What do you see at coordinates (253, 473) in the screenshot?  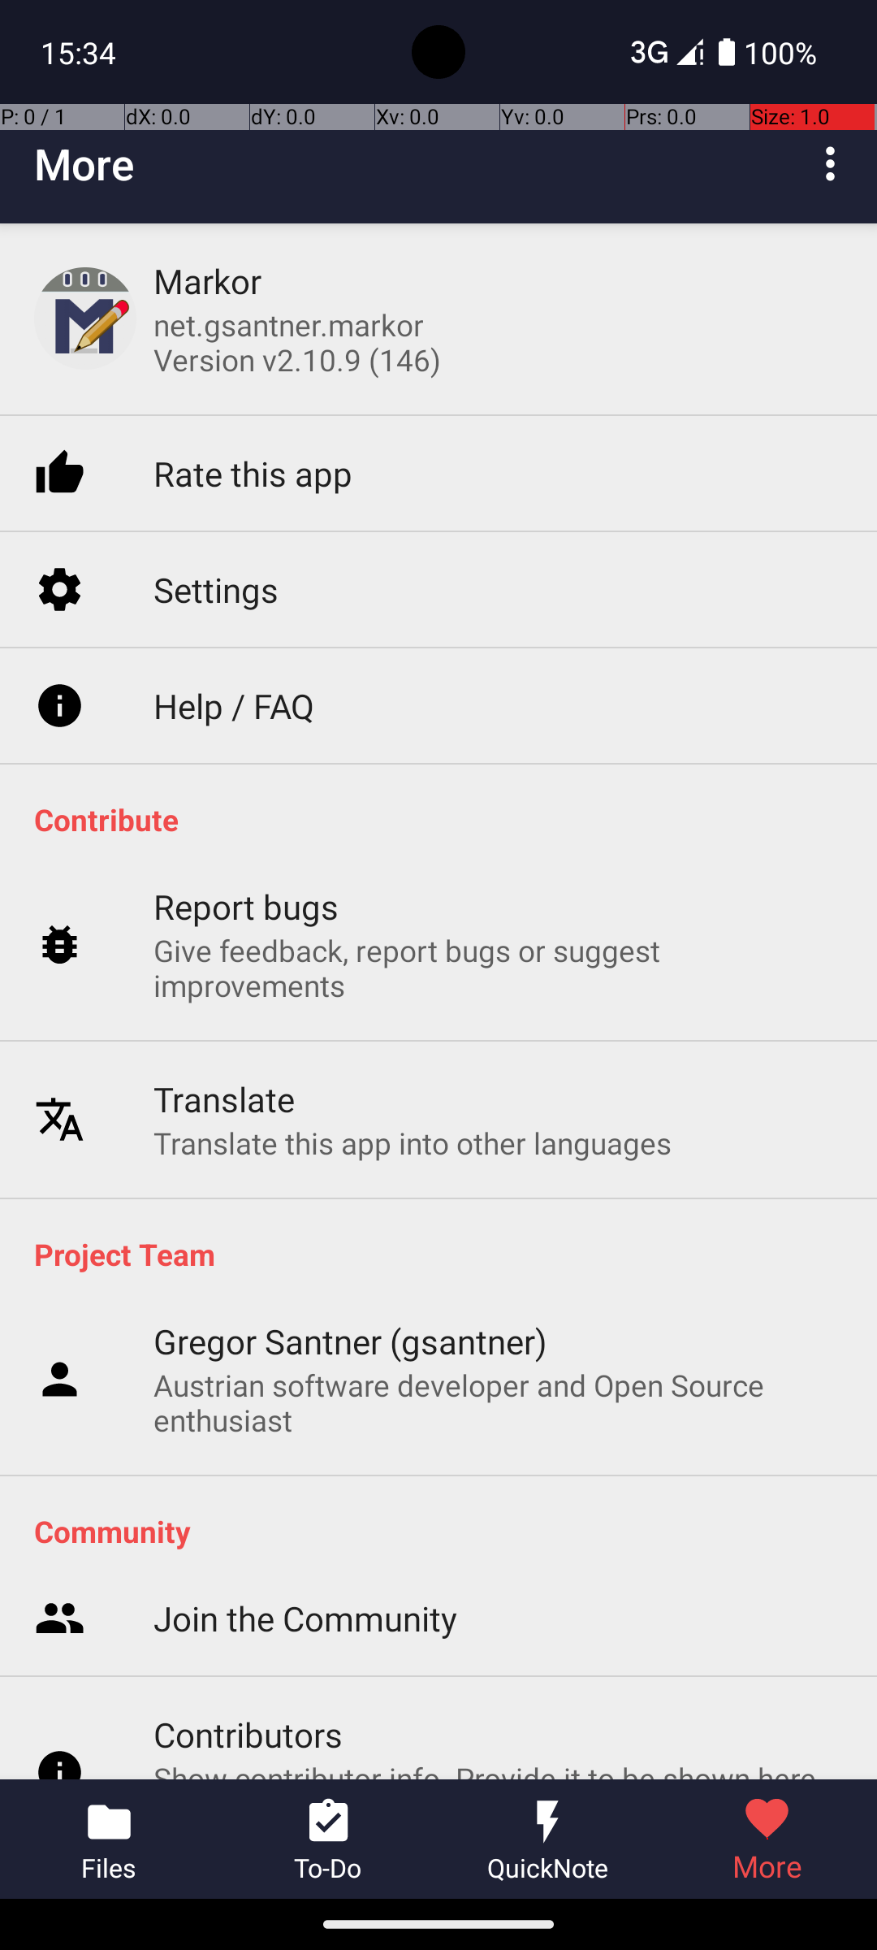 I see `Rate this app` at bounding box center [253, 473].